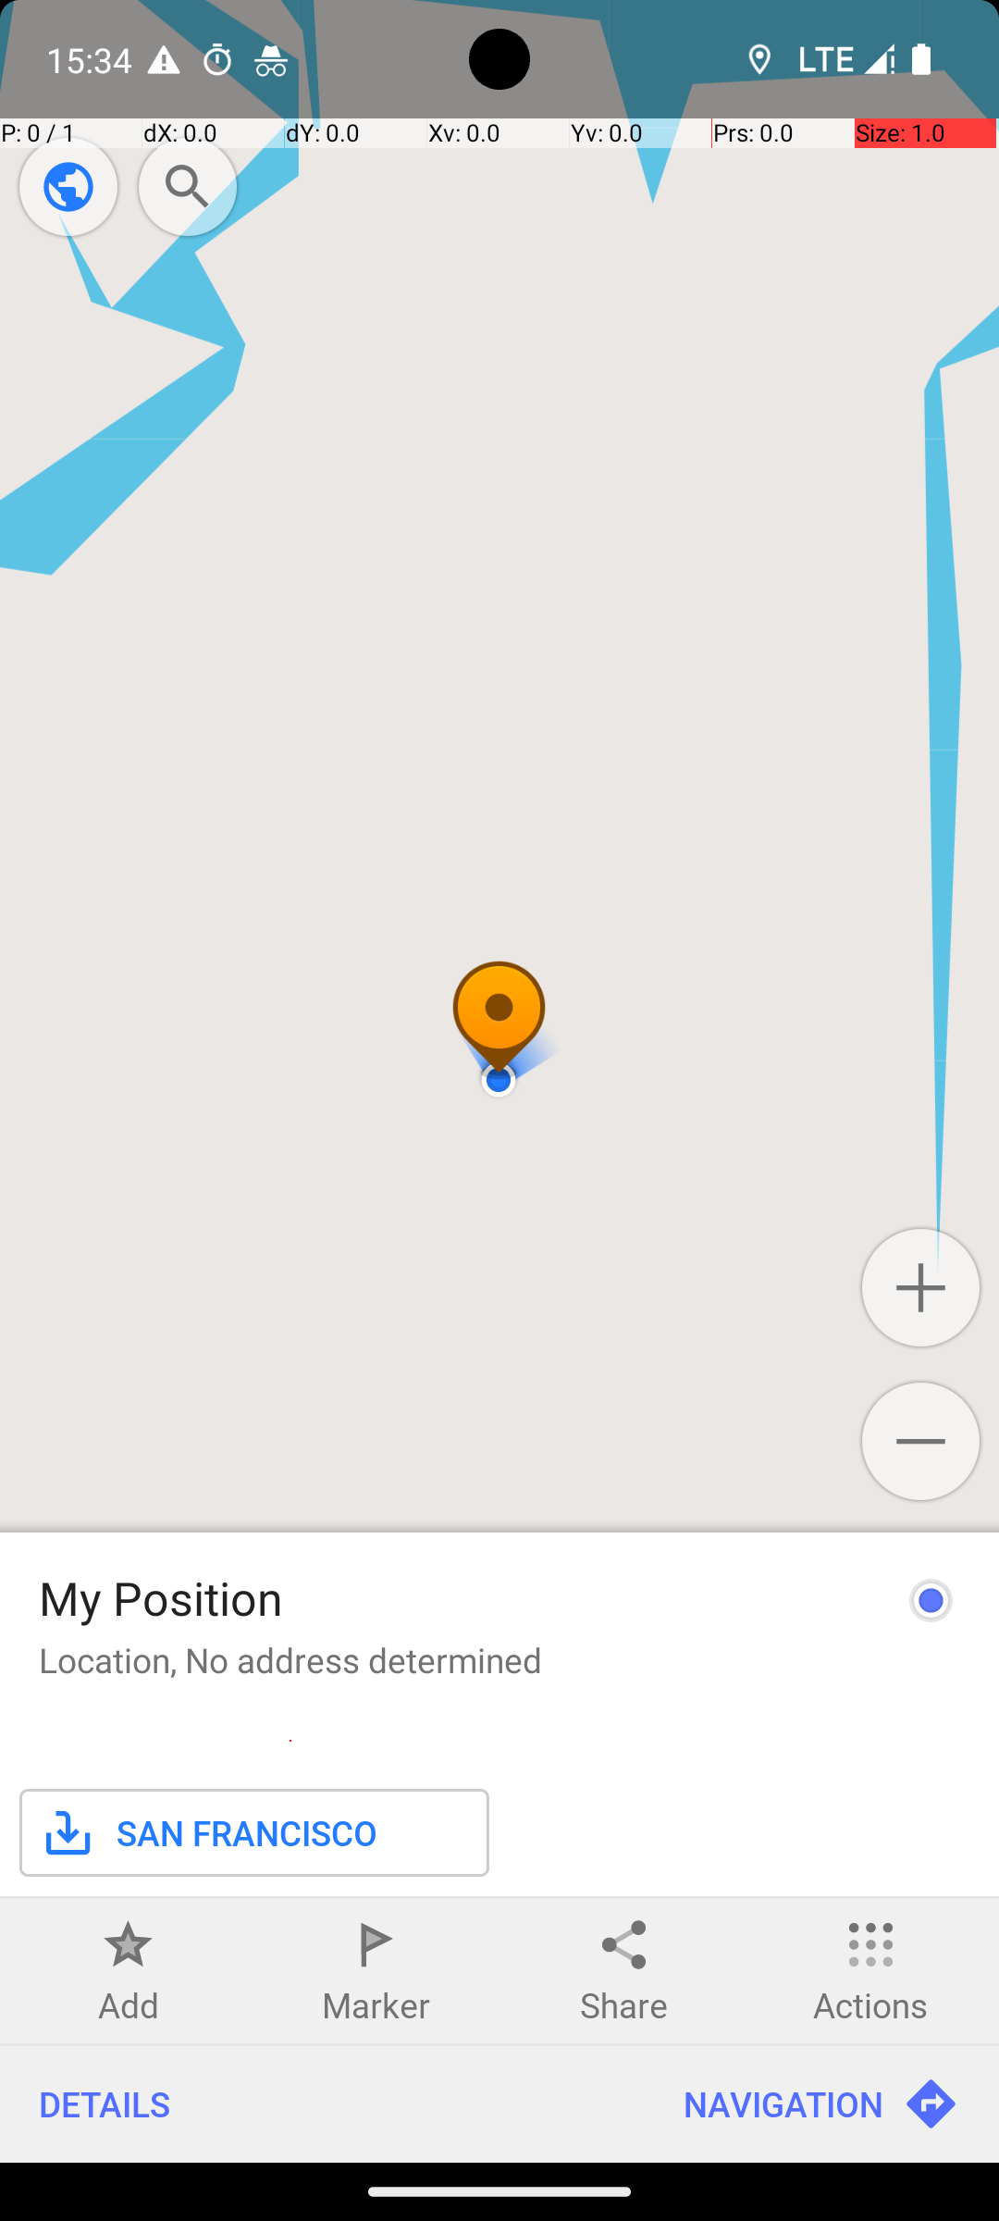  What do you see at coordinates (376, 2004) in the screenshot?
I see `Marker` at bounding box center [376, 2004].